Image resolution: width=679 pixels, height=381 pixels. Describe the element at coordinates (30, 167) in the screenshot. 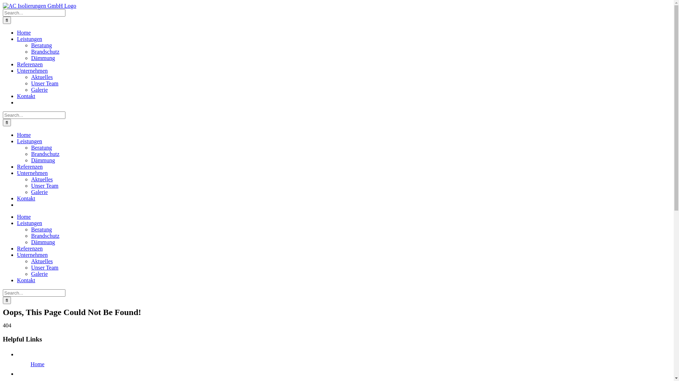

I see `Referenzen` at that location.